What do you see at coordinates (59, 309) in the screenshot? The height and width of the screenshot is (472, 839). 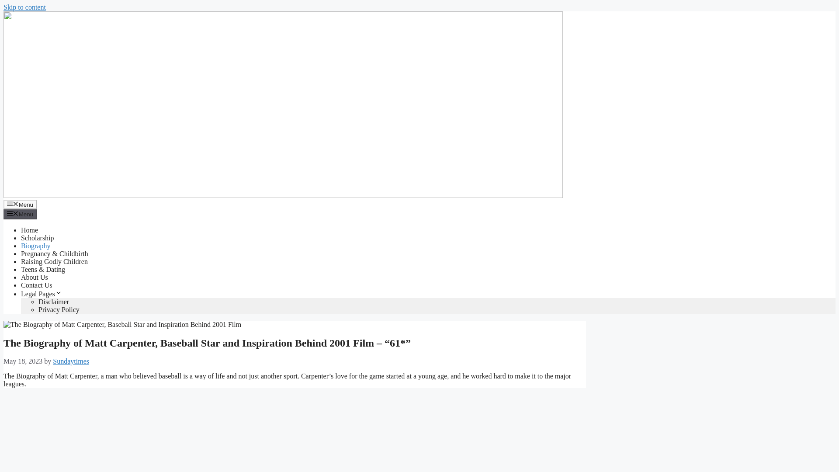 I see `Privacy Policy` at bounding box center [59, 309].